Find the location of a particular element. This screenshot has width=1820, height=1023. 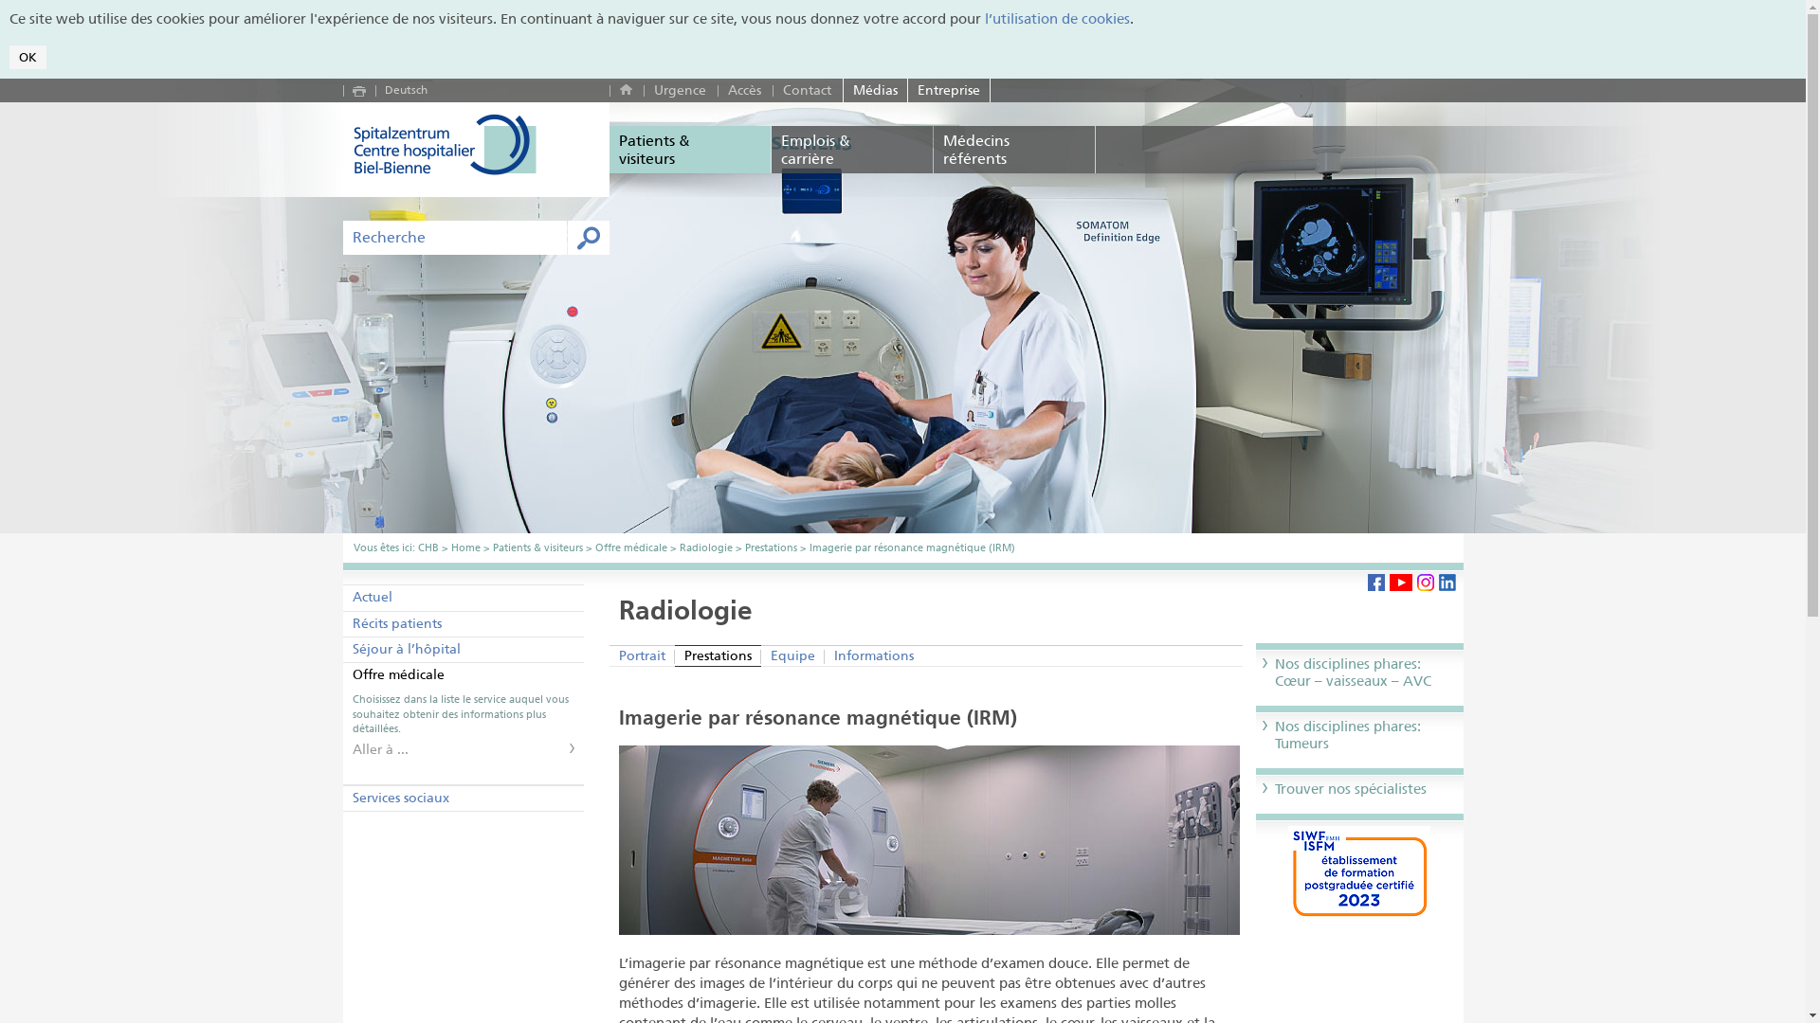

Urgence is located at coordinates (681, 91).